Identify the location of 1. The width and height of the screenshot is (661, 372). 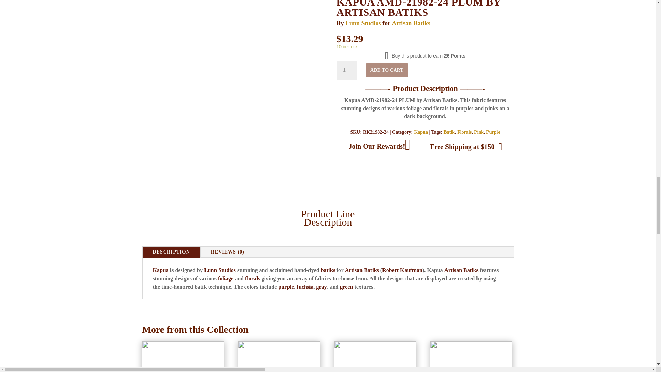
(347, 70).